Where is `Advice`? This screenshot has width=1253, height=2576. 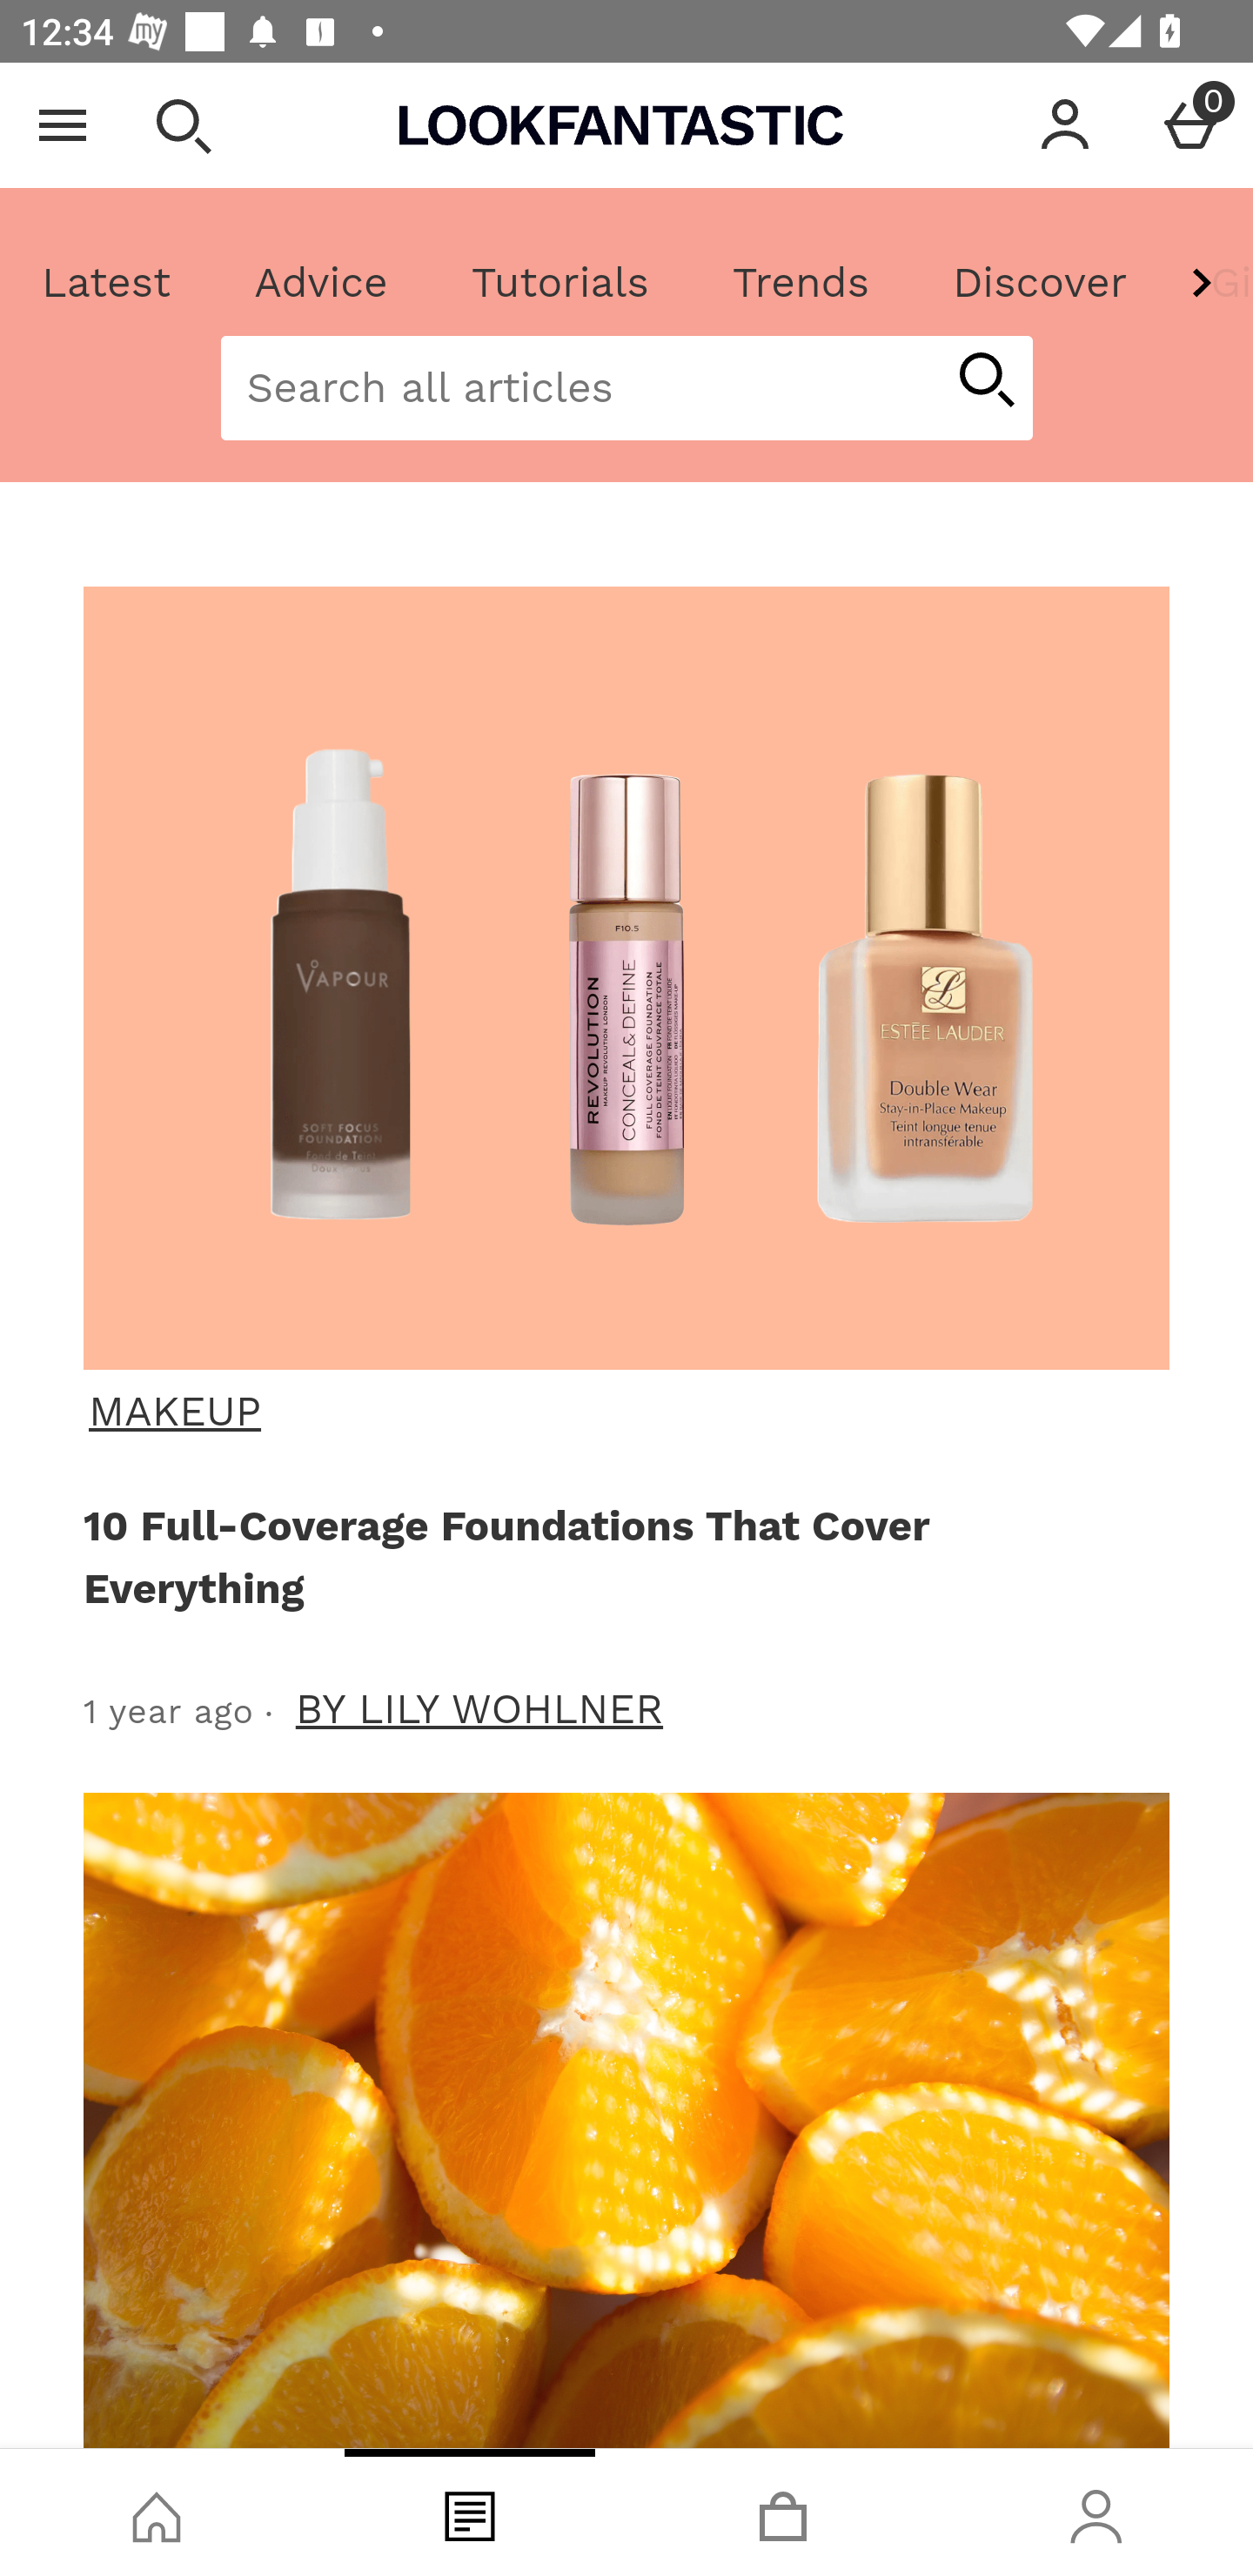 Advice is located at coordinates (321, 283).